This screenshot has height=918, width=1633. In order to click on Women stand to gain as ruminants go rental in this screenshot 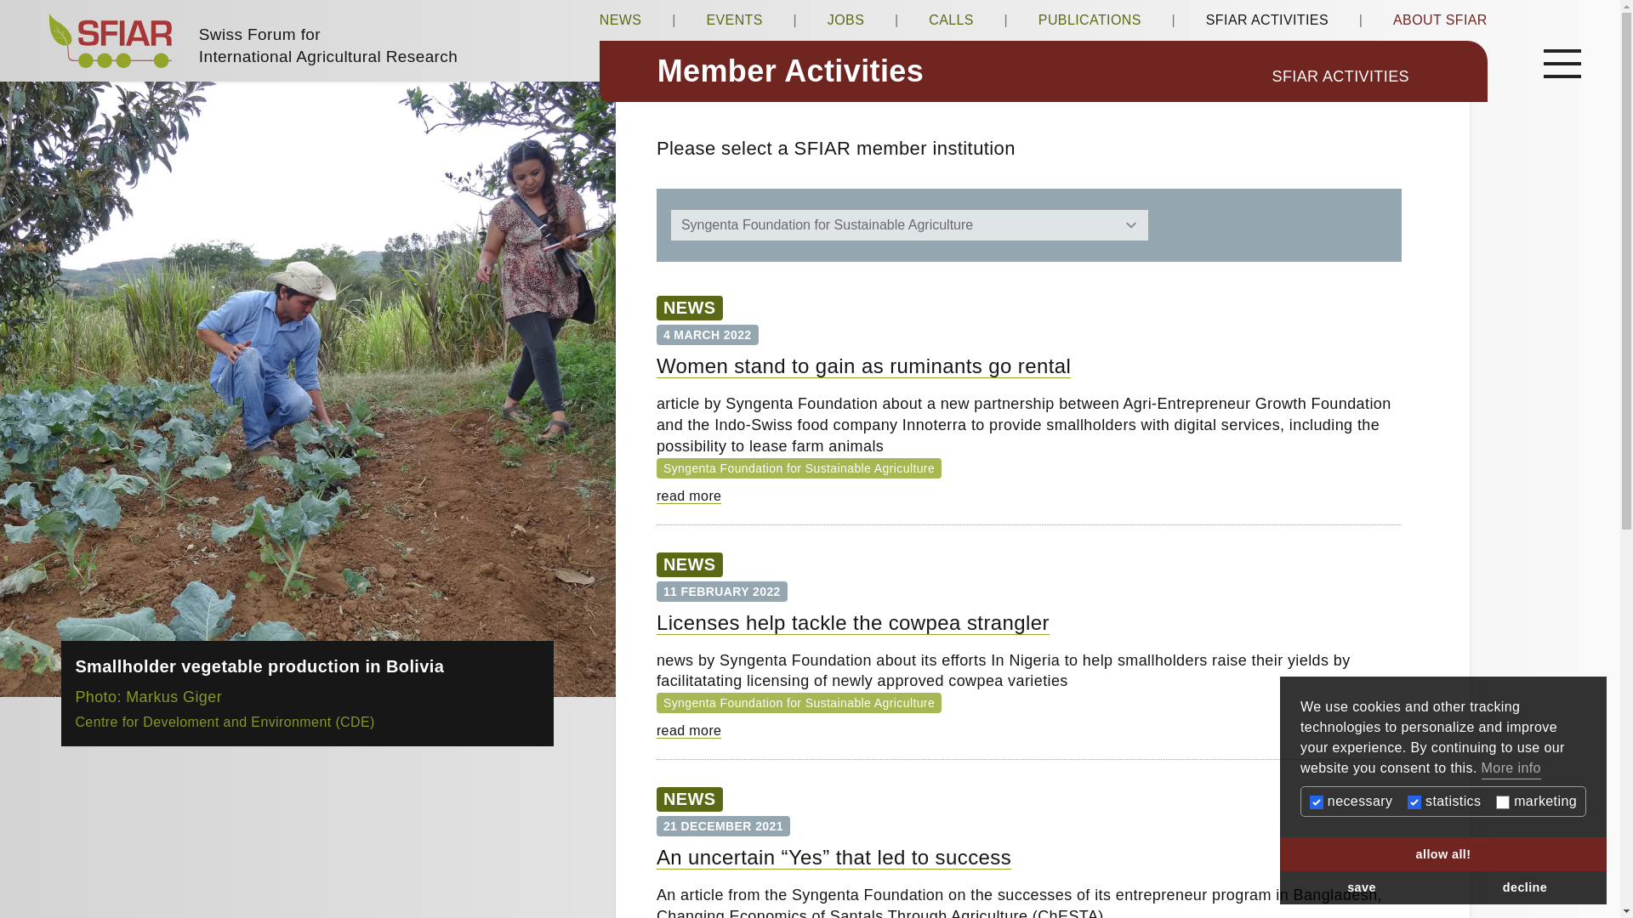, I will do `click(689, 495)`.